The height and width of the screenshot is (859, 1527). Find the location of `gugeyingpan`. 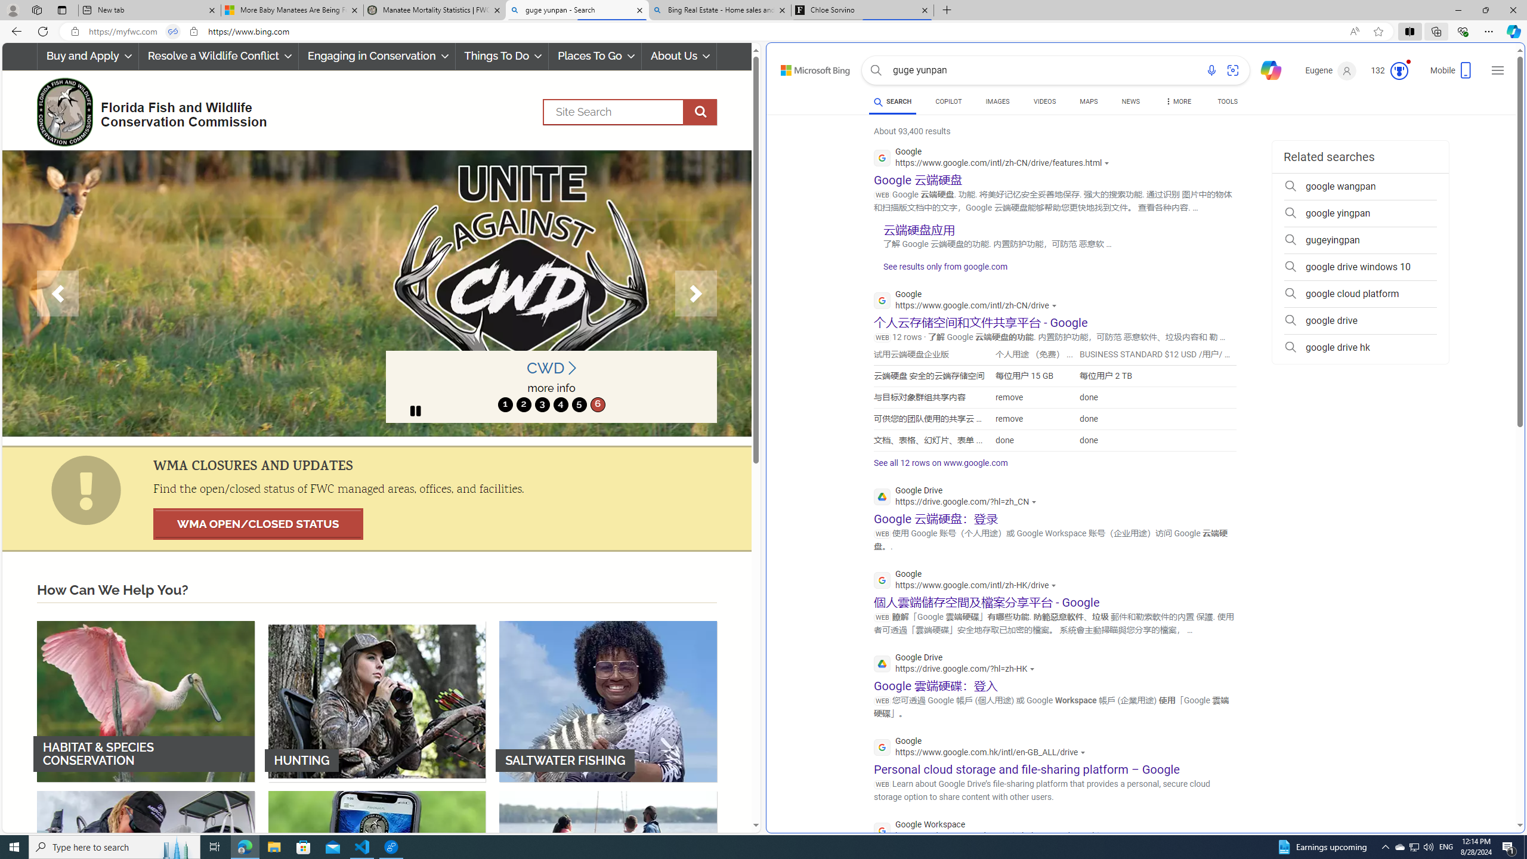

gugeyingpan is located at coordinates (1360, 240).